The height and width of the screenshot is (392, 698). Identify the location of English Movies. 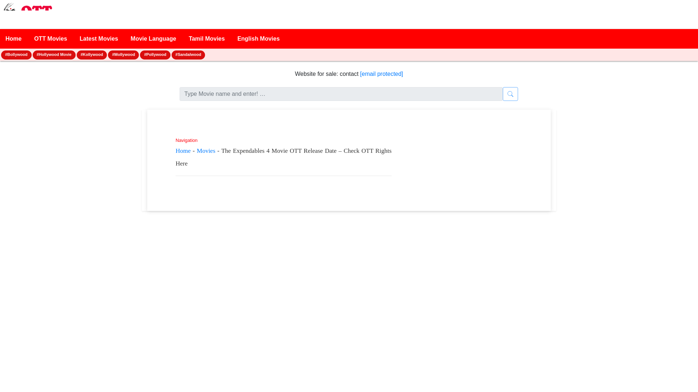
(258, 38).